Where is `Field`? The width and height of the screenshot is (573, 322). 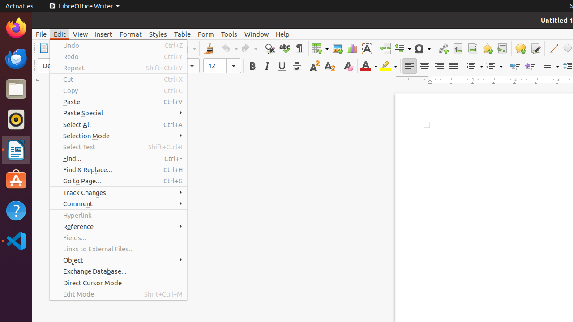
Field is located at coordinates (402, 48).